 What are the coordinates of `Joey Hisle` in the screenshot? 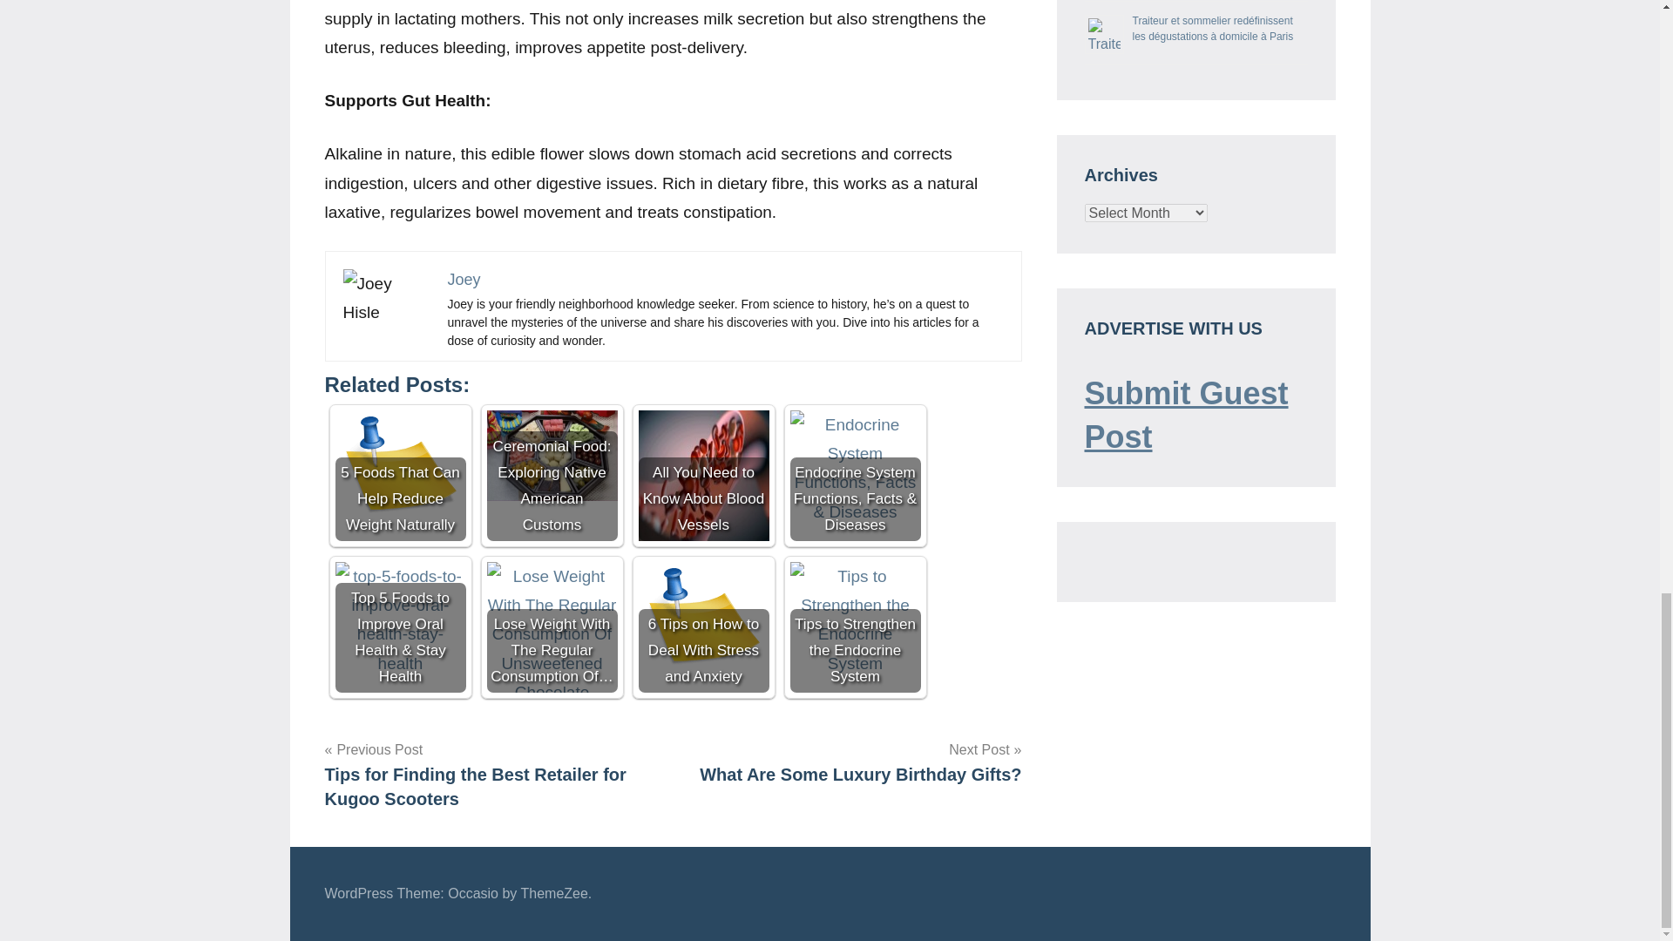 It's located at (386, 298).